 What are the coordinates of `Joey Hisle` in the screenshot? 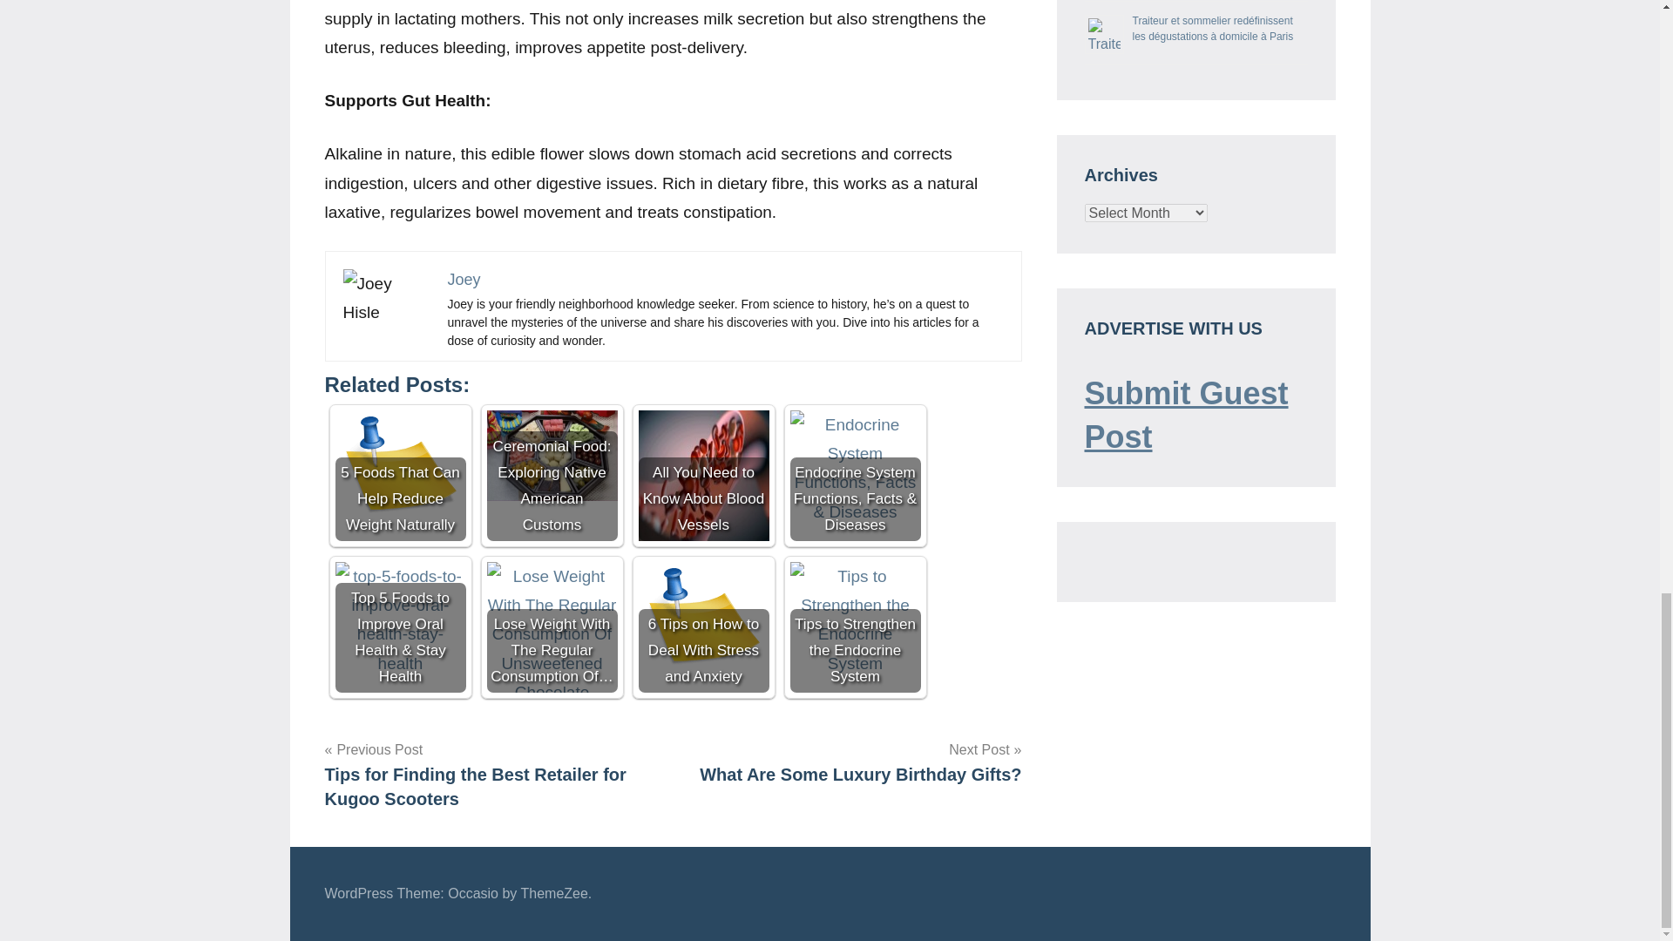 It's located at (386, 298).